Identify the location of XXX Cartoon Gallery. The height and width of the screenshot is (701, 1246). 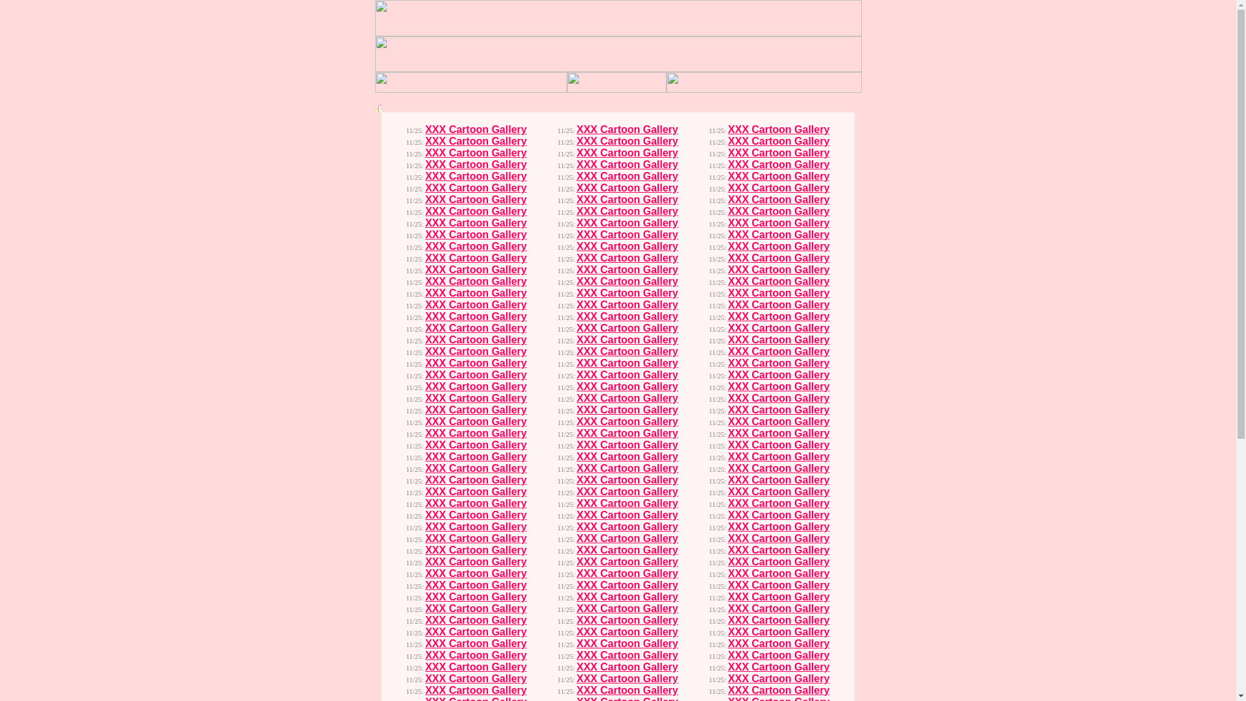
(476, 515).